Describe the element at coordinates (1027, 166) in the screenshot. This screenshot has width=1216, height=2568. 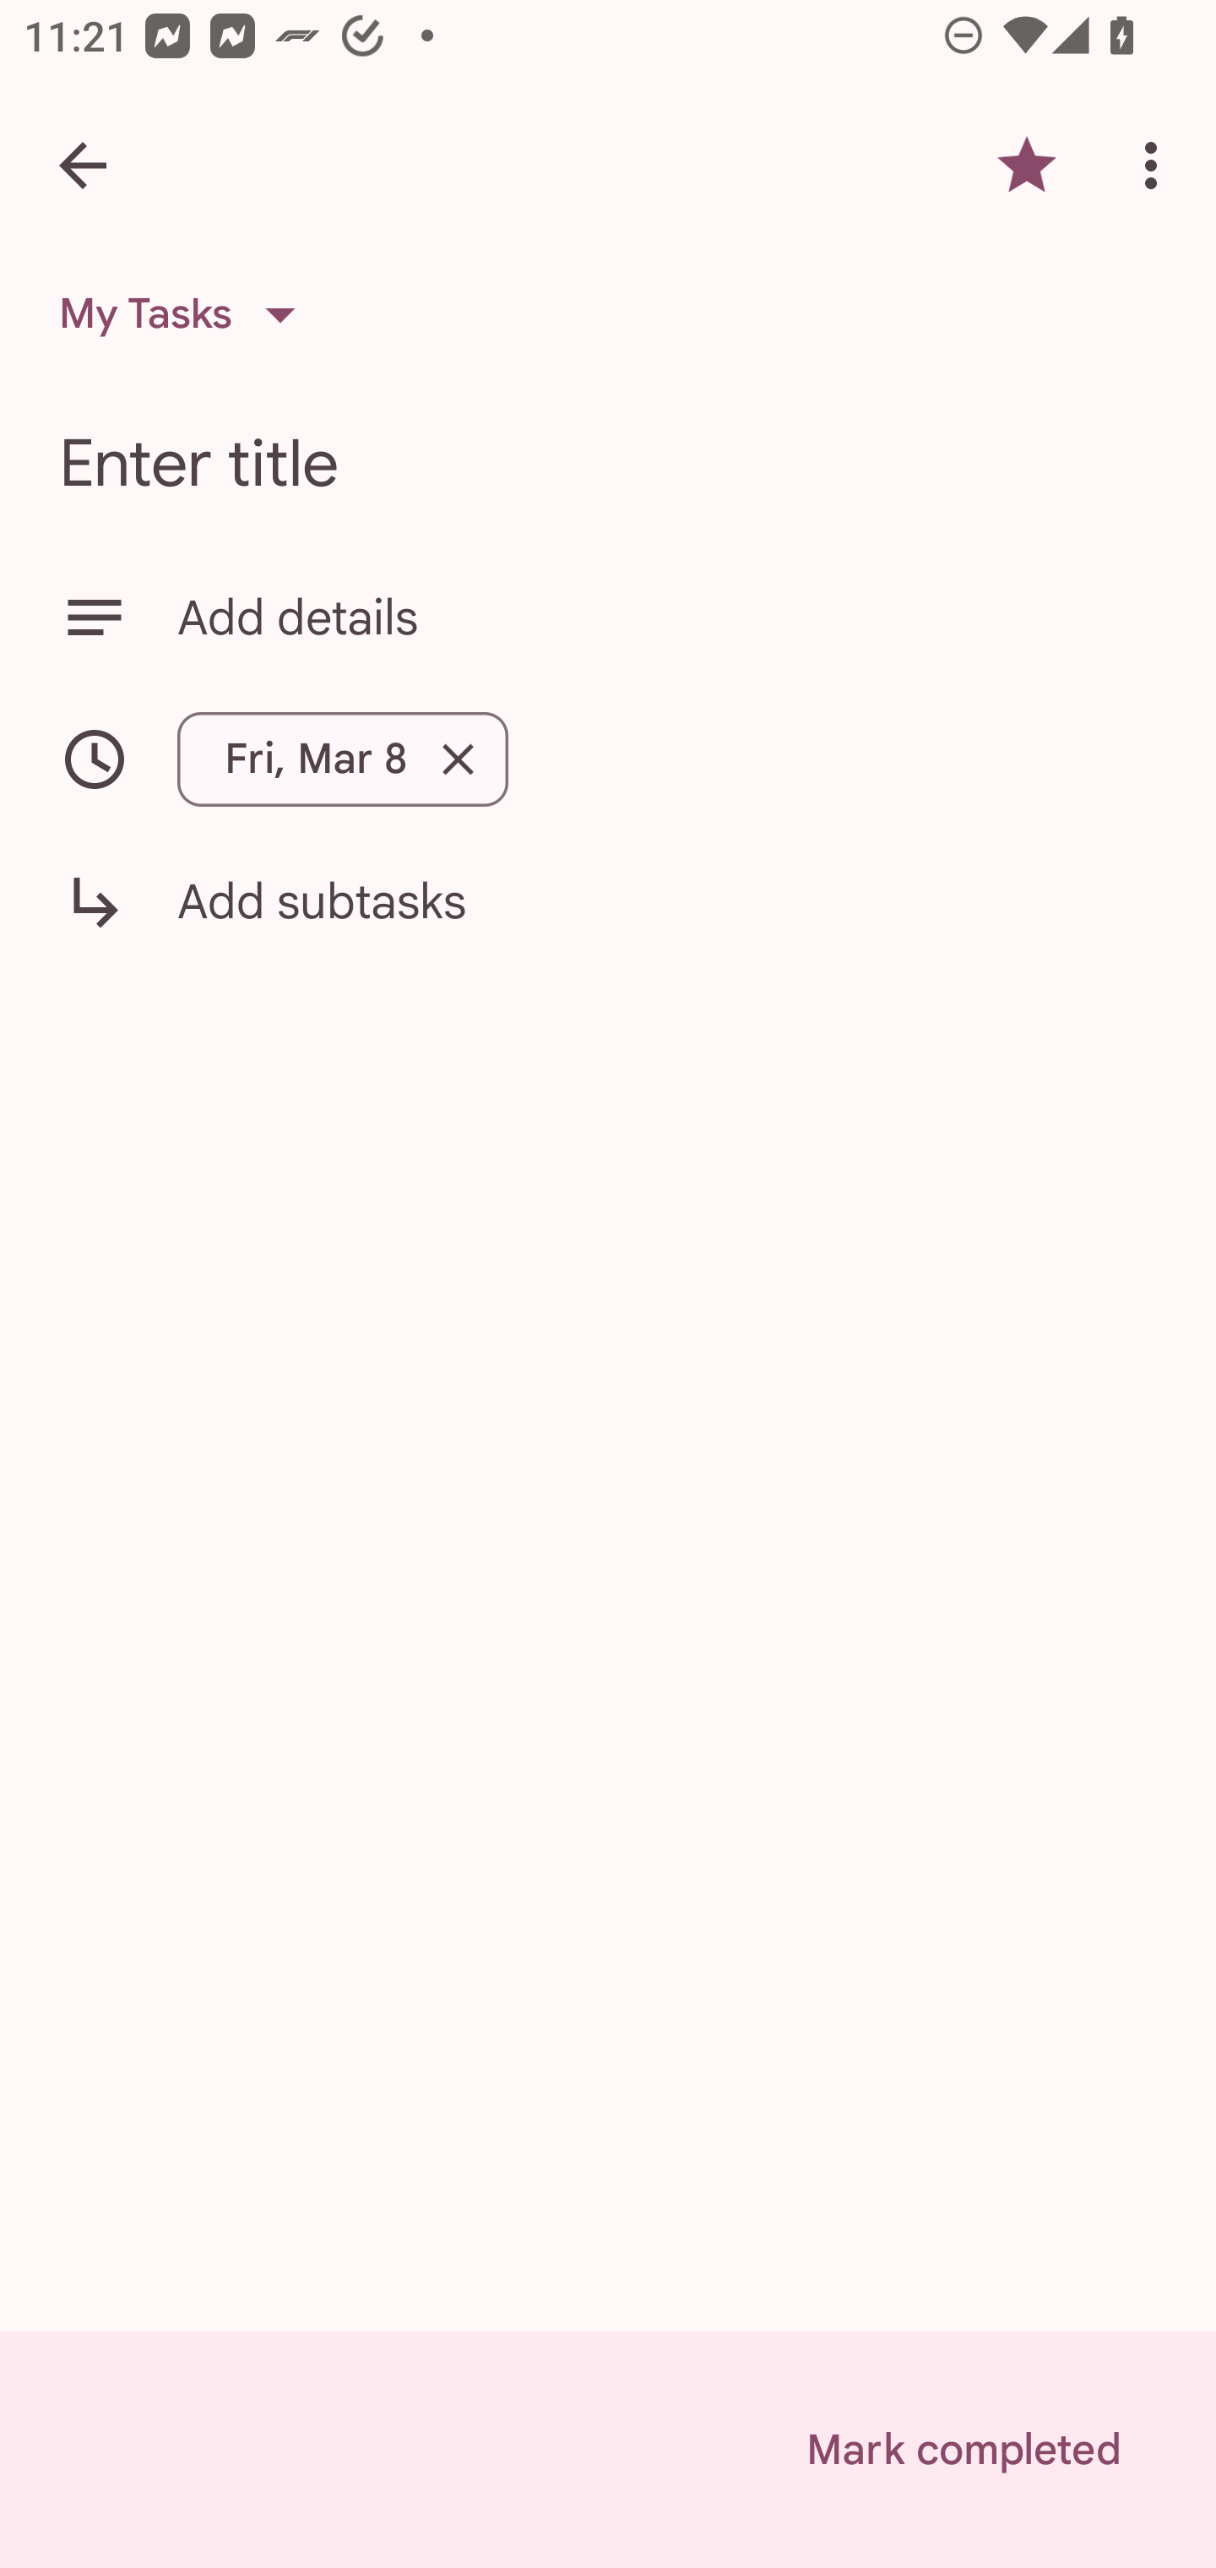
I see `Remove star` at that location.